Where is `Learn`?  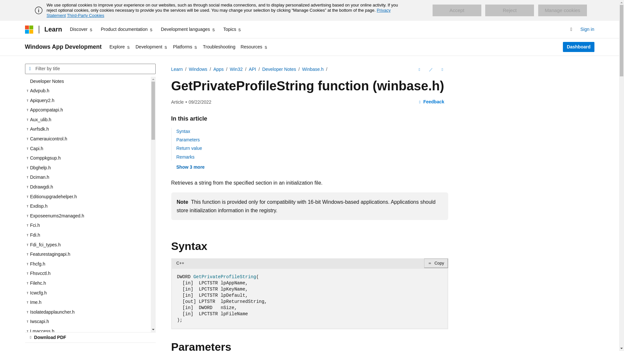 Learn is located at coordinates (53, 29).